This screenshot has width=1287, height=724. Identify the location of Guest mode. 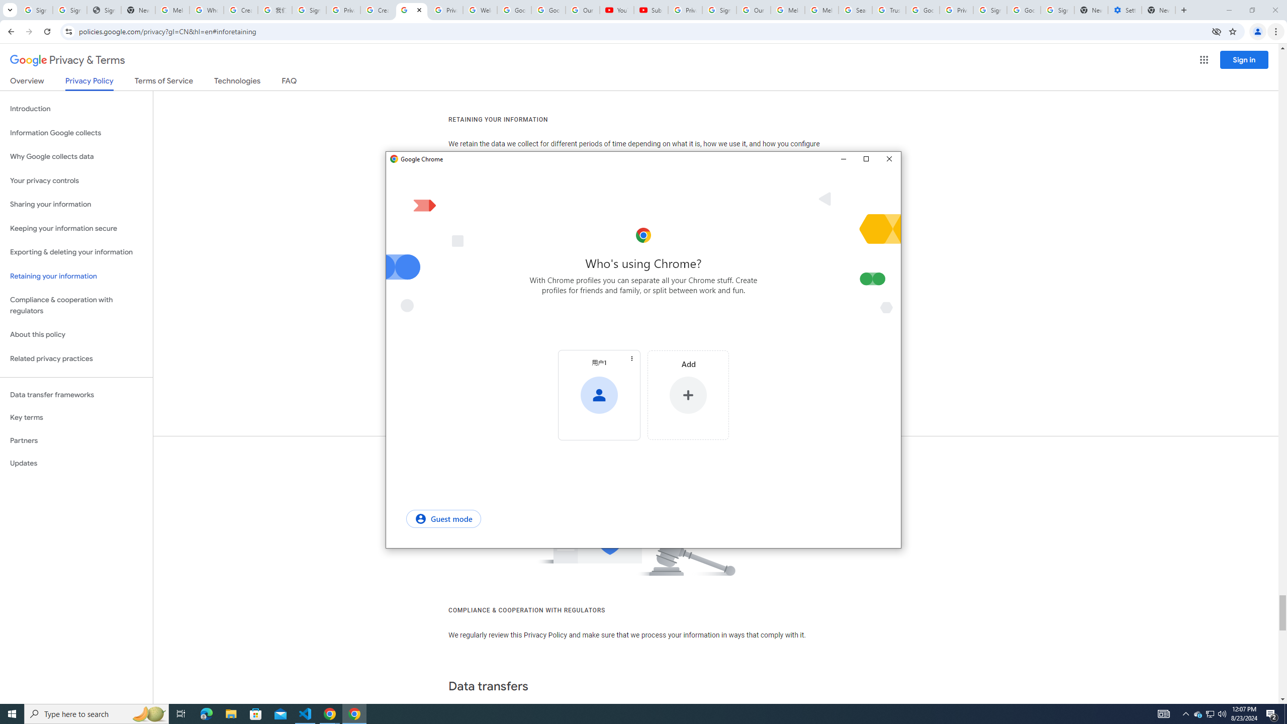
(354, 714).